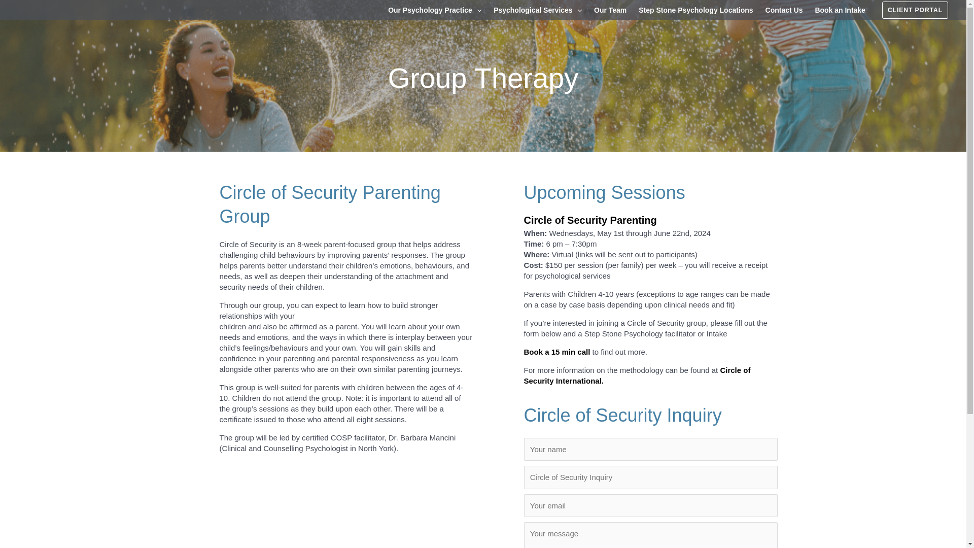  I want to click on Book a 15 min call, so click(557, 352).